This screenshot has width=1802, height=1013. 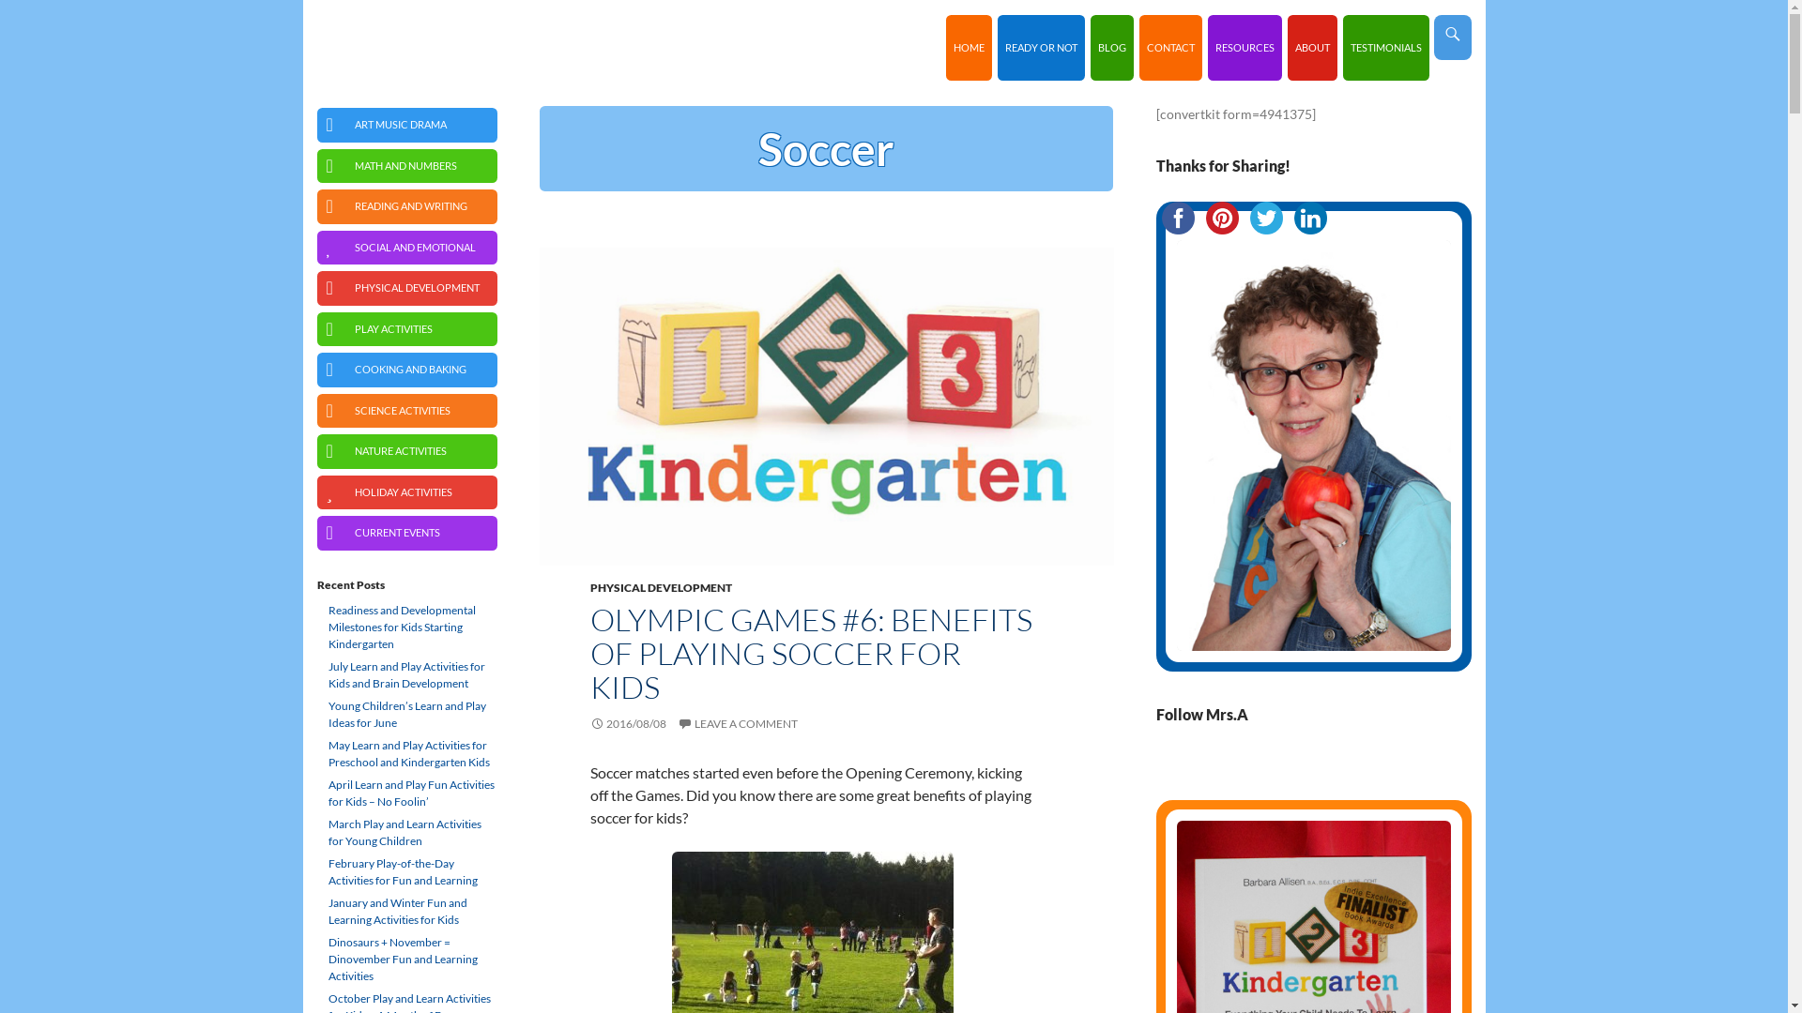 What do you see at coordinates (969, 48) in the screenshot?
I see `HOME` at bounding box center [969, 48].